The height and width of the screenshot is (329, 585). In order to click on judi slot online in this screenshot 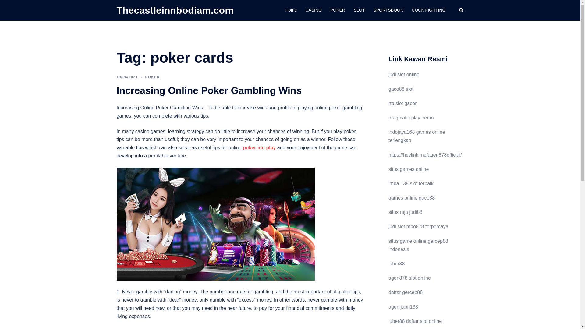, I will do `click(404, 74)`.